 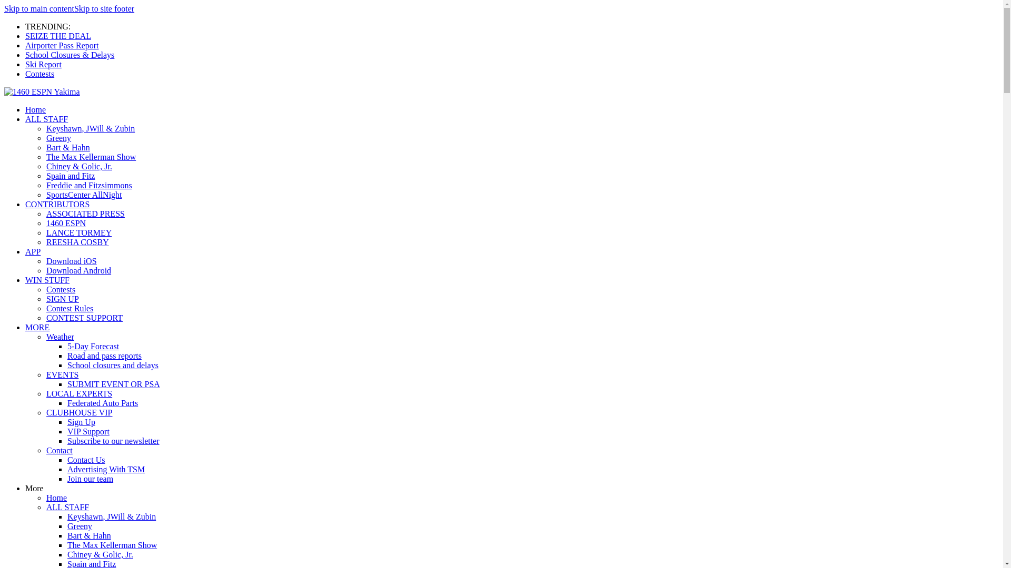 I want to click on LANCE TORMEY, so click(x=79, y=232).